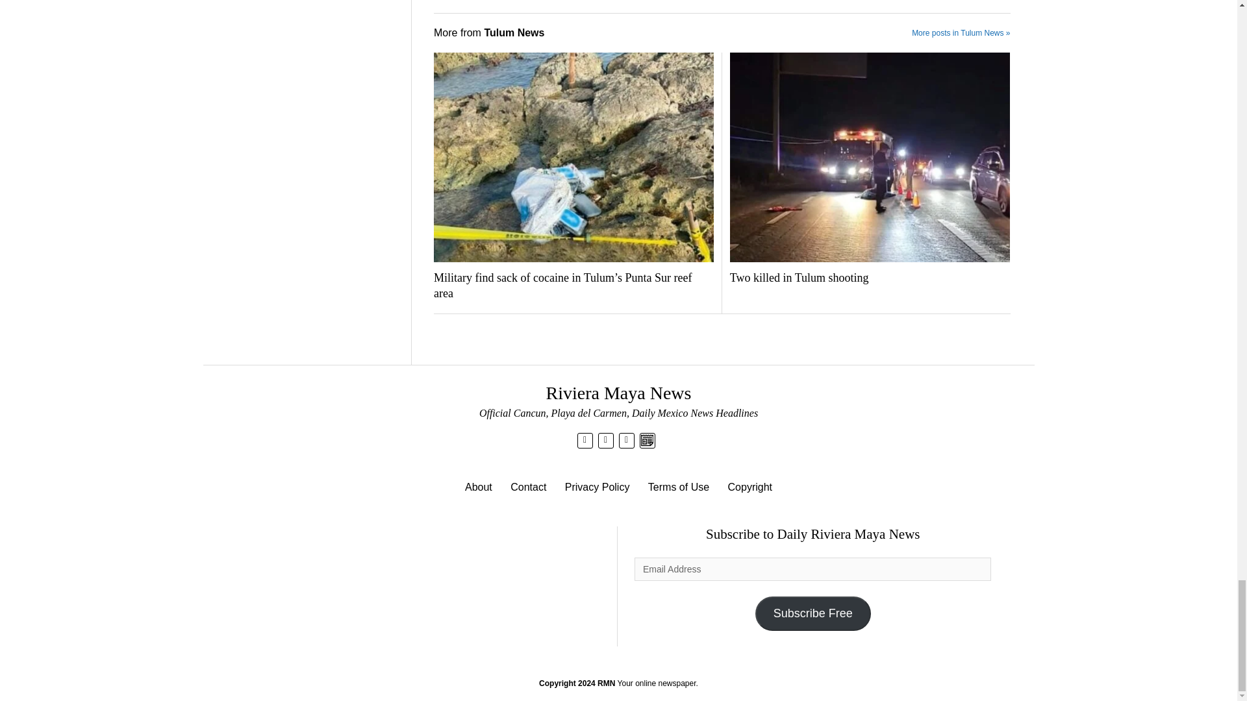  Describe the element at coordinates (605, 439) in the screenshot. I see `facebook` at that location.